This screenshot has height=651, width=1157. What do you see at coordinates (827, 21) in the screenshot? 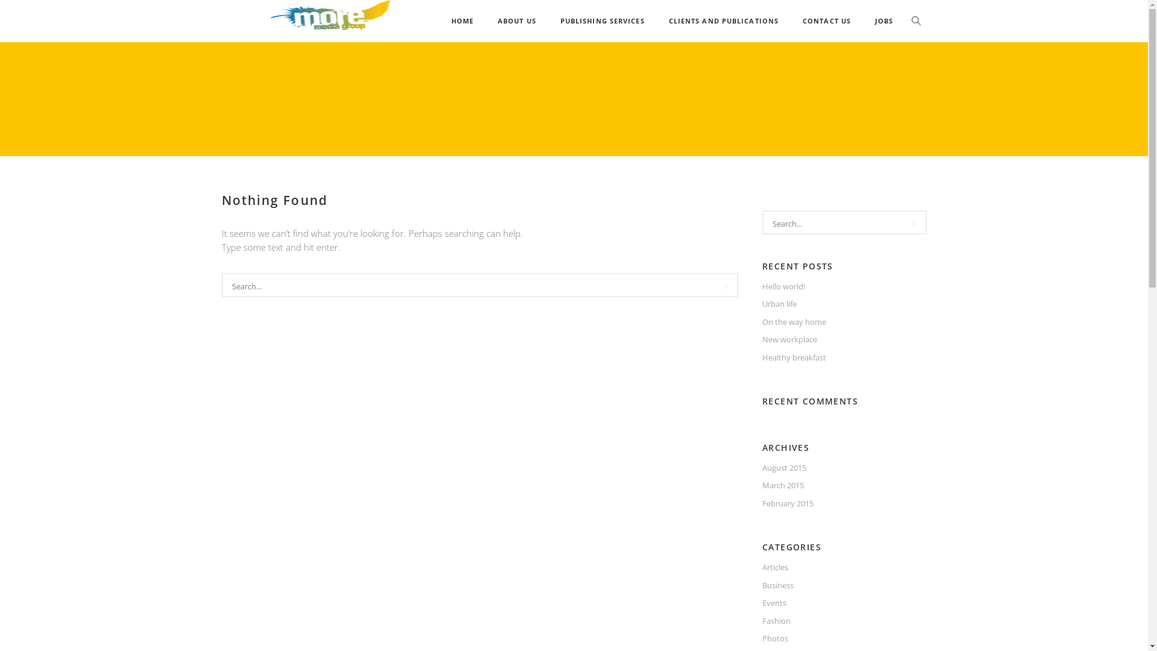
I see `CONTACT US` at bounding box center [827, 21].